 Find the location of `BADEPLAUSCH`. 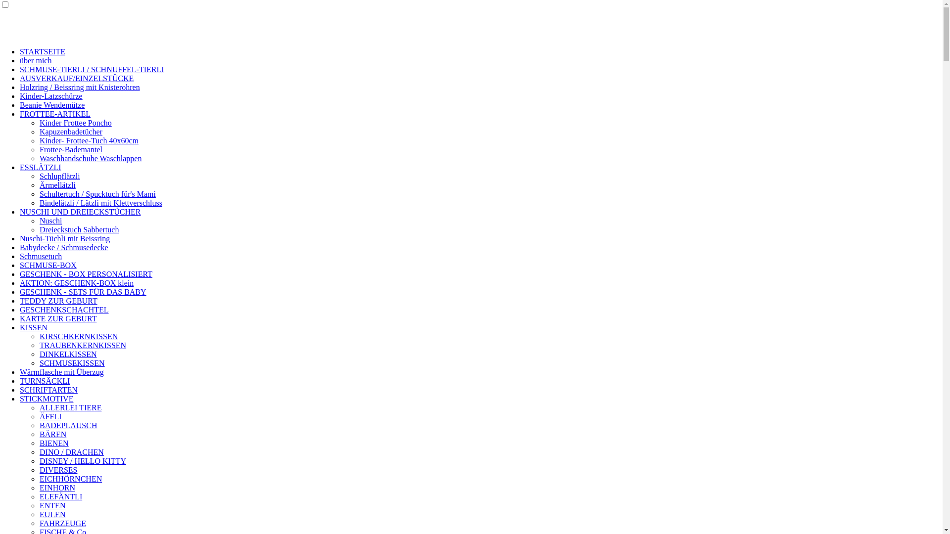

BADEPLAUSCH is located at coordinates (68, 425).